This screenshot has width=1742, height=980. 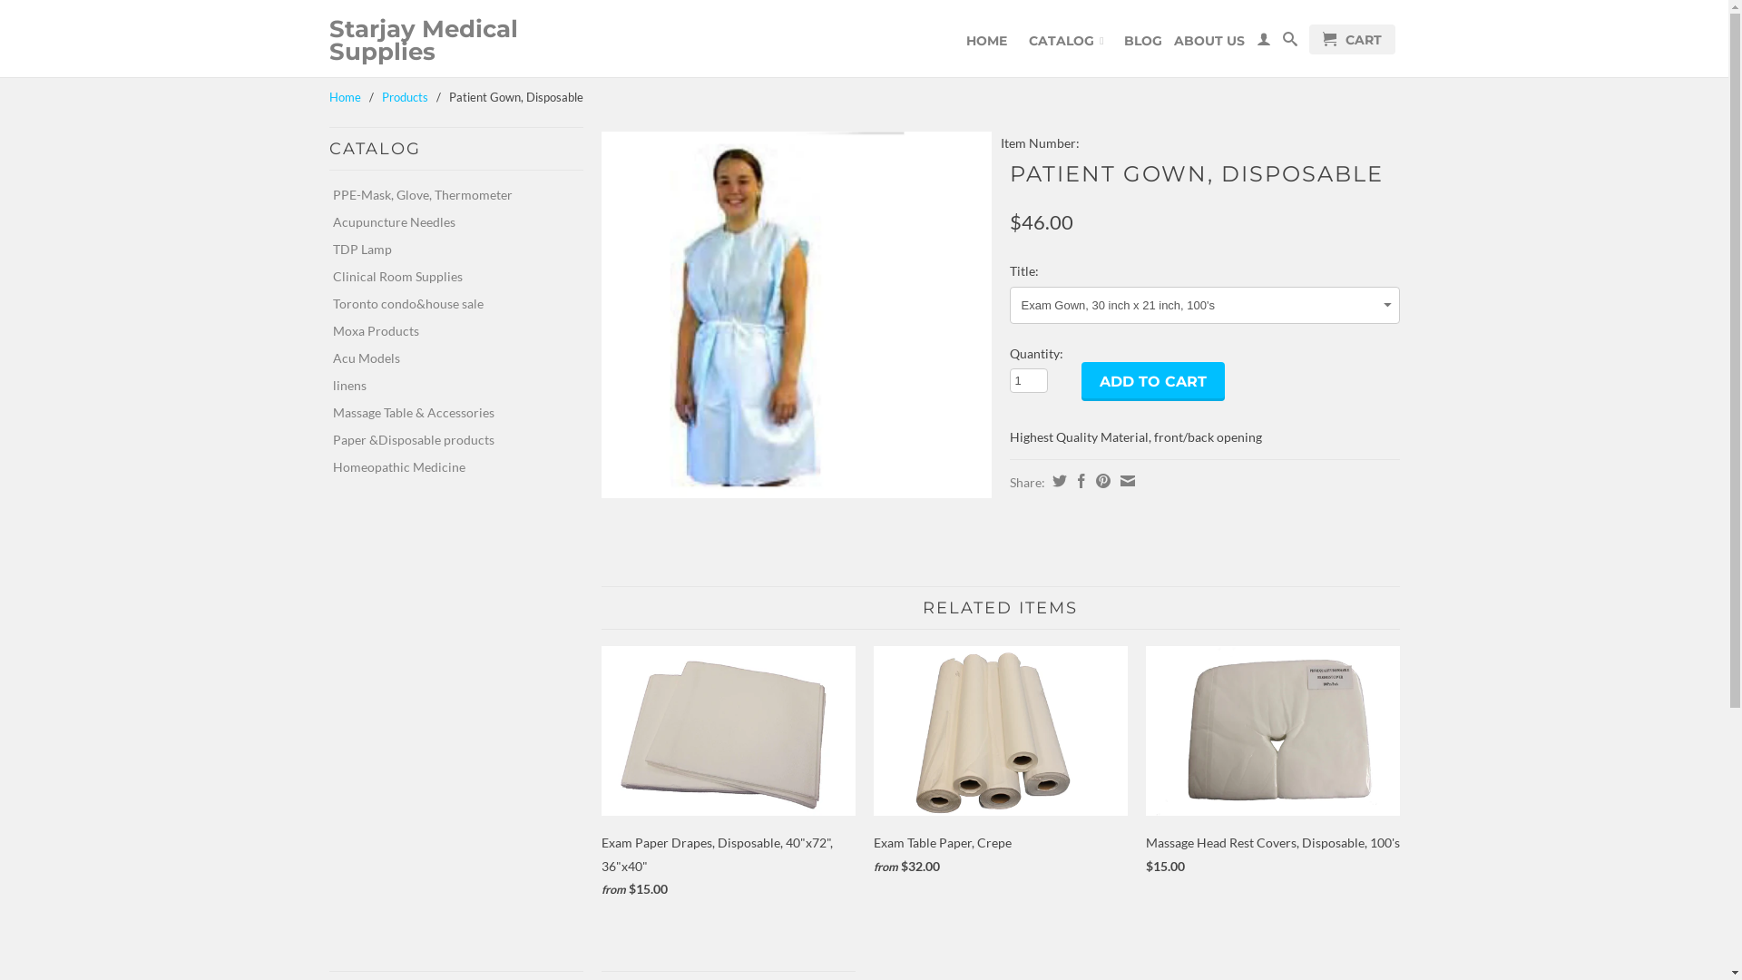 What do you see at coordinates (1263, 44) in the screenshot?
I see `My Account ` at bounding box center [1263, 44].